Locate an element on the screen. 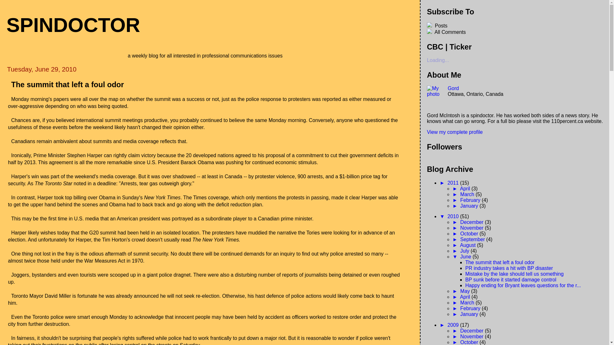 The width and height of the screenshot is (614, 345). September is located at coordinates (473, 240).